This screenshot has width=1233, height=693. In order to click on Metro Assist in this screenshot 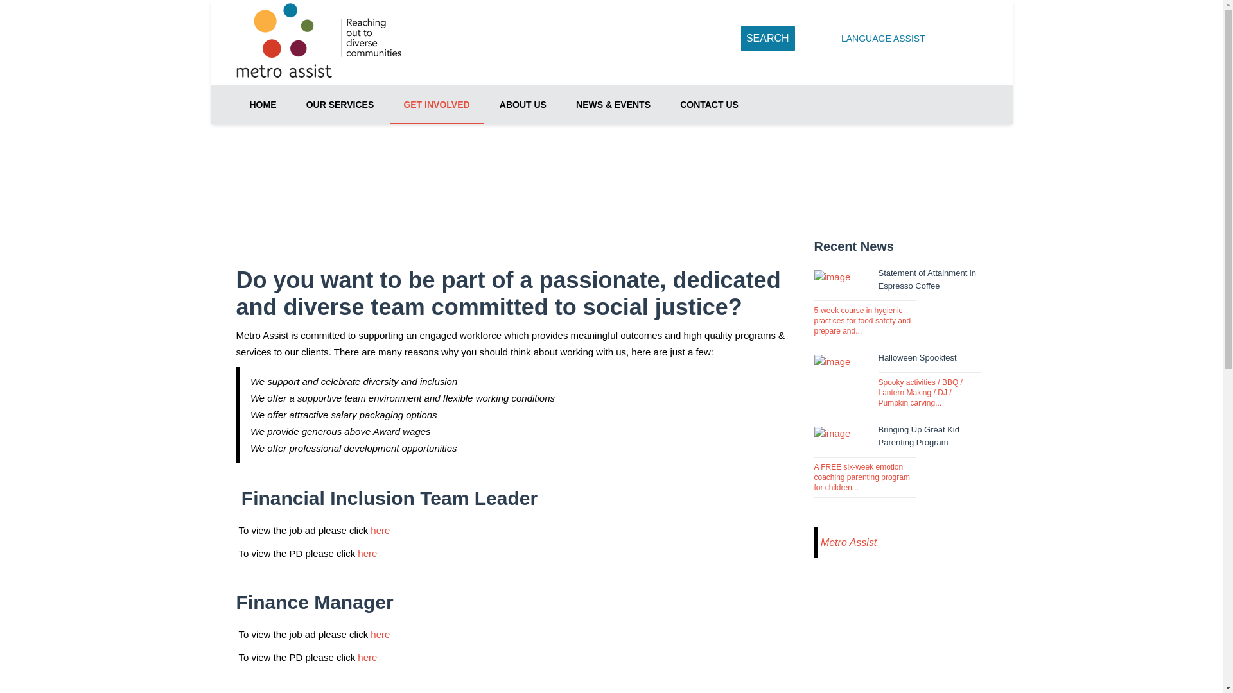, I will do `click(324, 42)`.